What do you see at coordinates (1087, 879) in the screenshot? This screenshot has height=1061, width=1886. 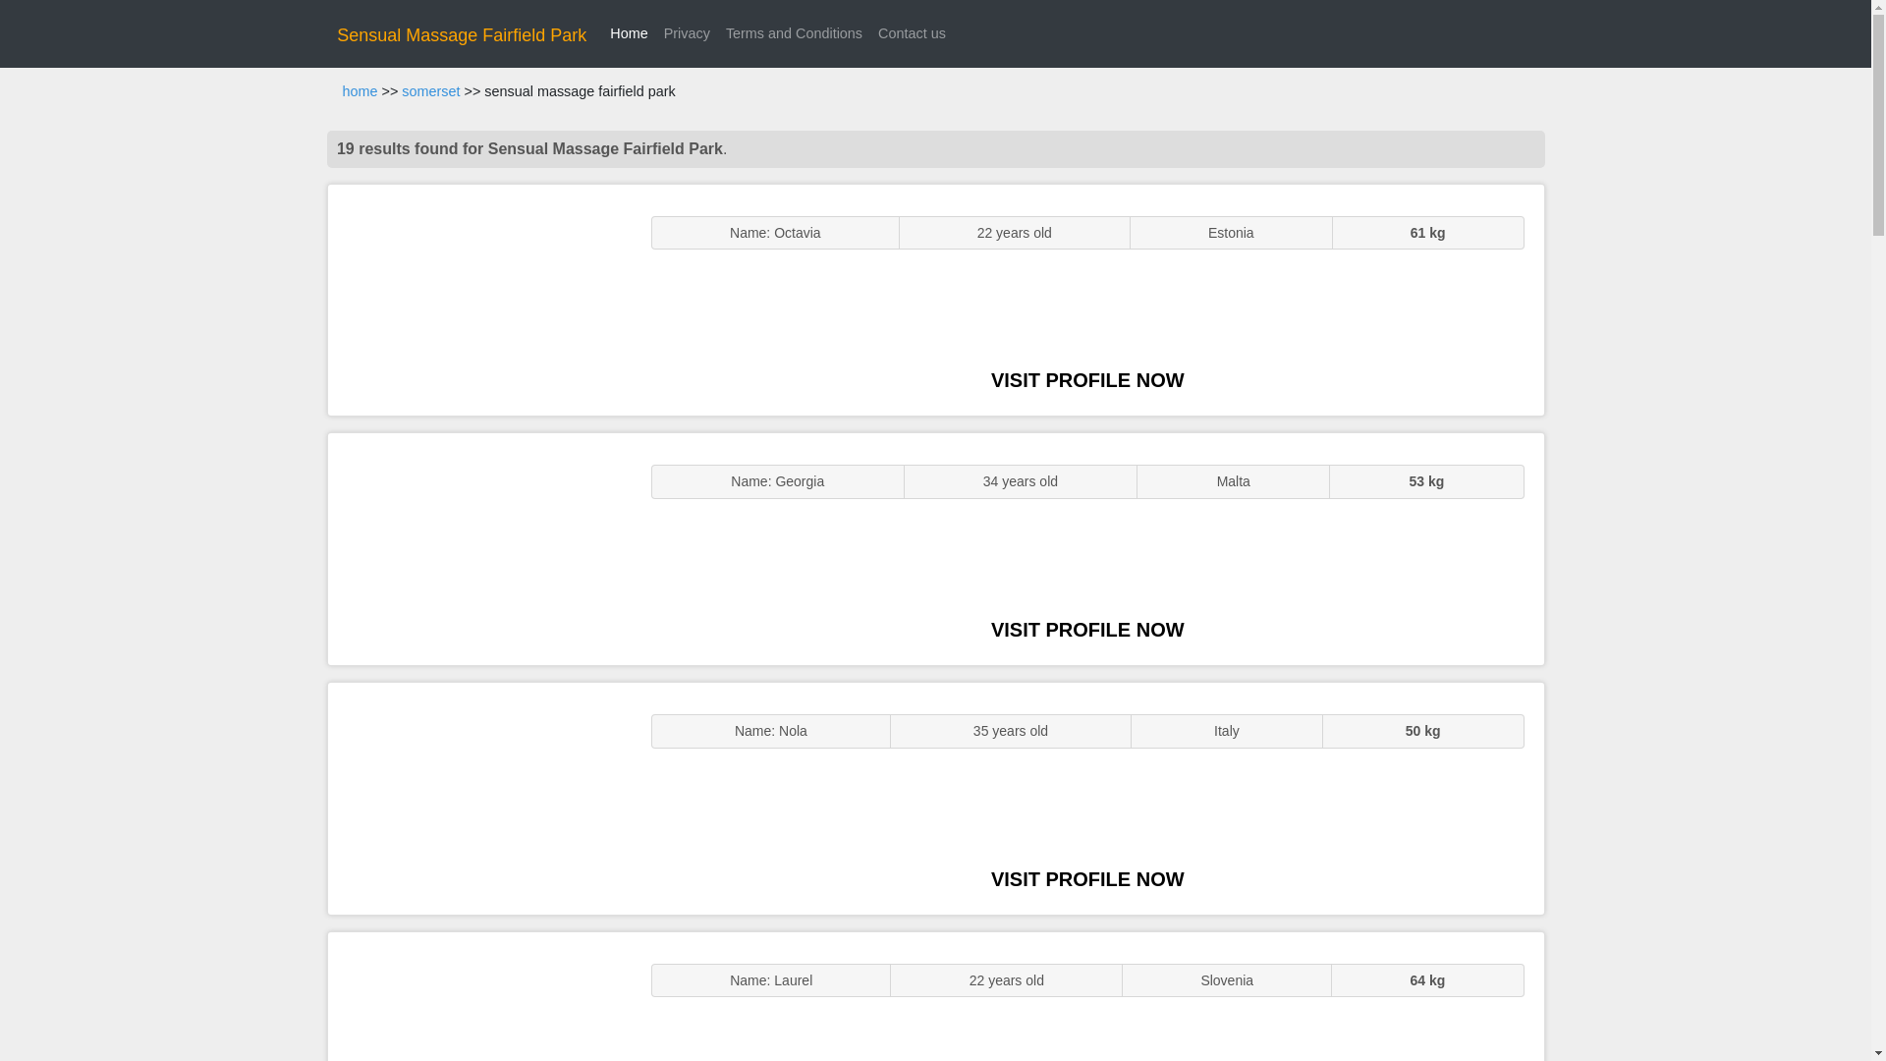 I see `VISIT PROFILE NOW` at bounding box center [1087, 879].